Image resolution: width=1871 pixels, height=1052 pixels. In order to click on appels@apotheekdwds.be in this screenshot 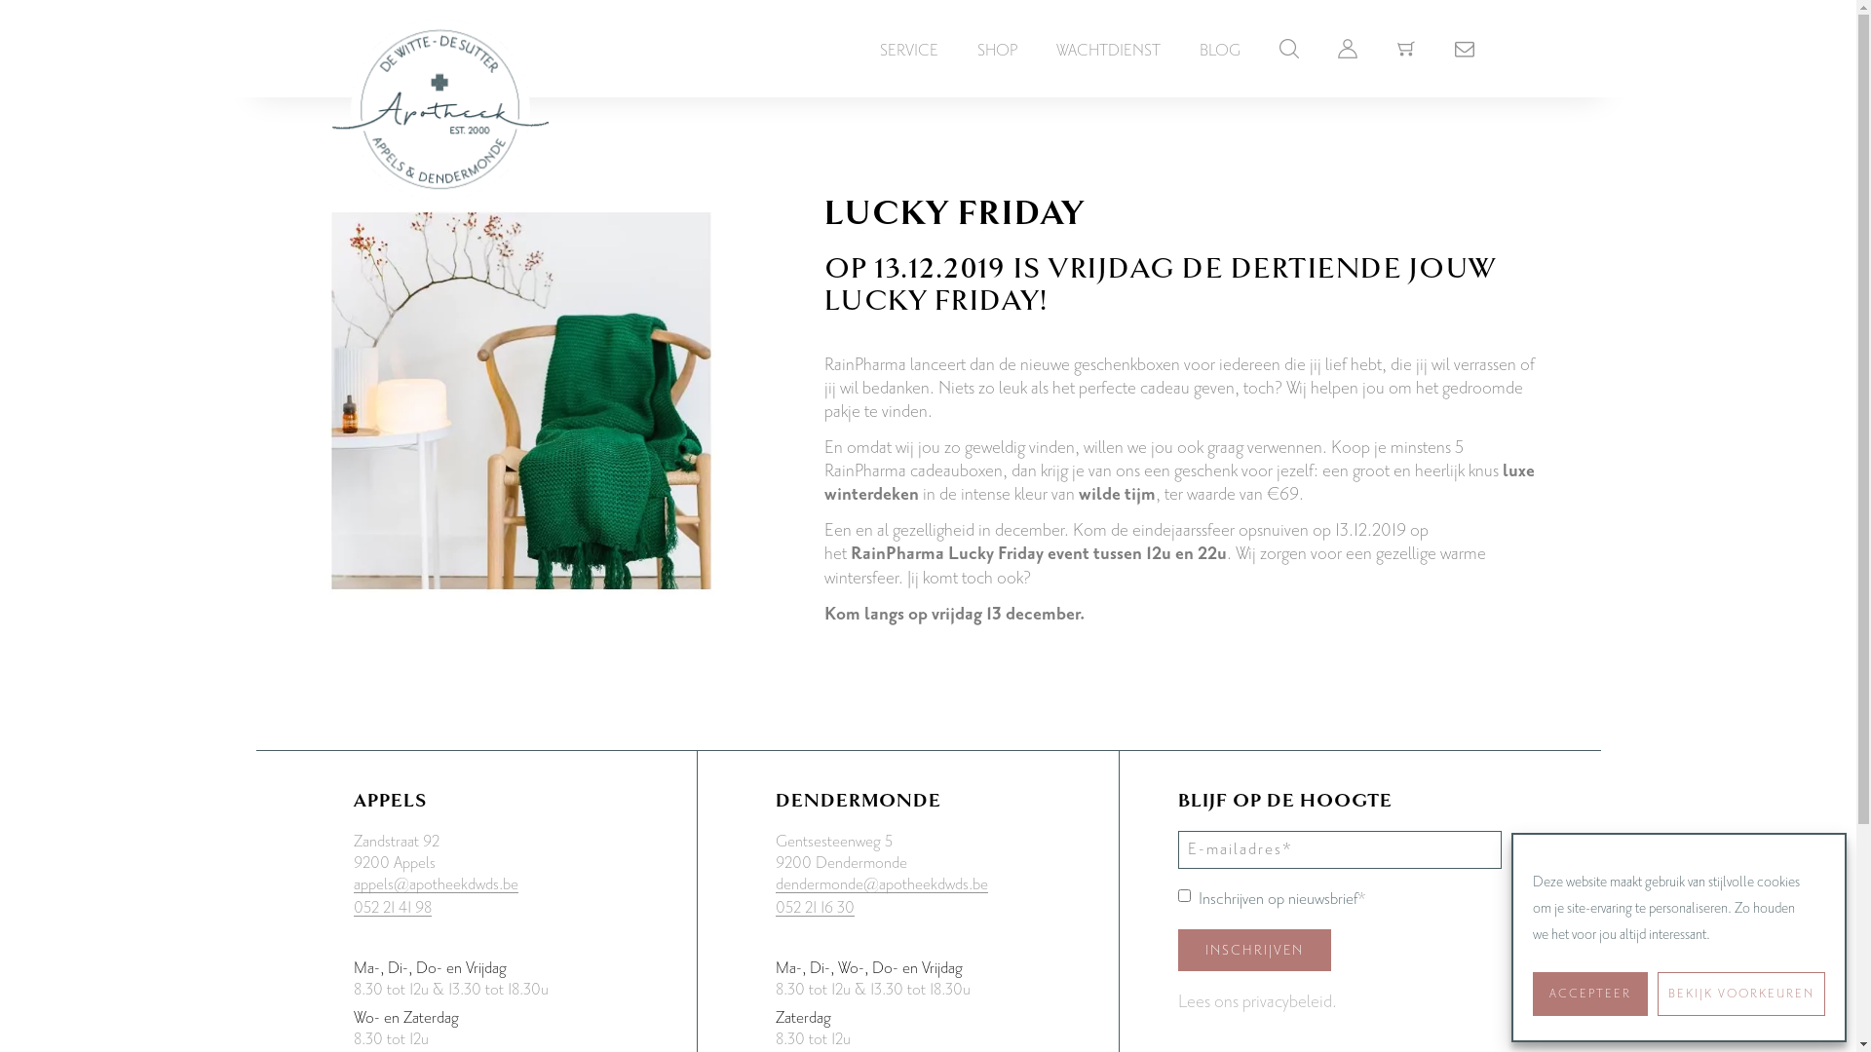, I will do `click(435, 884)`.